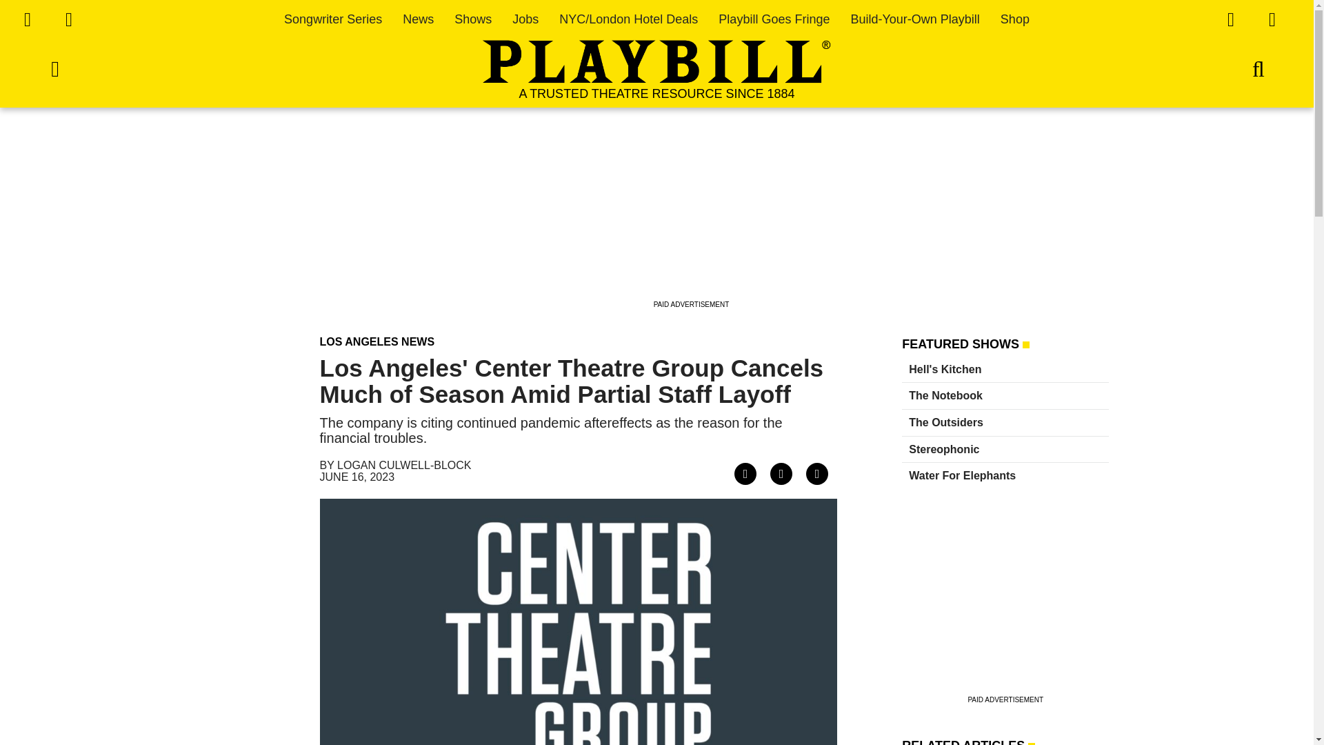 The width and height of the screenshot is (1324, 745). I want to click on Songwriter Series, so click(333, 19).